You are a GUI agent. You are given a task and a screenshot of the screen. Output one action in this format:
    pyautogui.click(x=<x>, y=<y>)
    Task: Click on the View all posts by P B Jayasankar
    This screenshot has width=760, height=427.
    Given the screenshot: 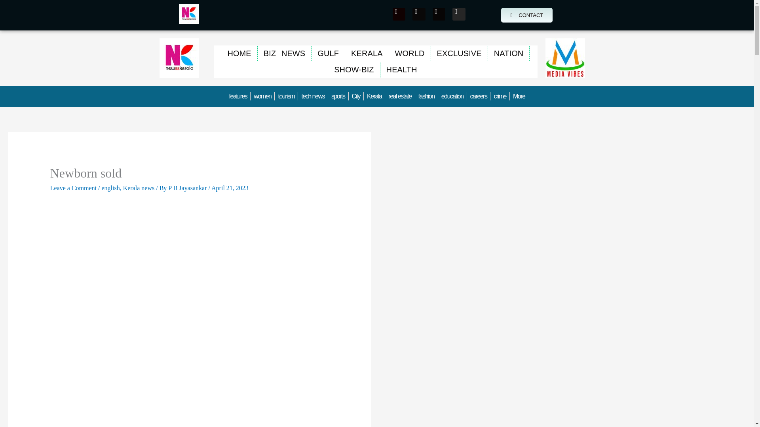 What is the action you would take?
    pyautogui.click(x=188, y=187)
    